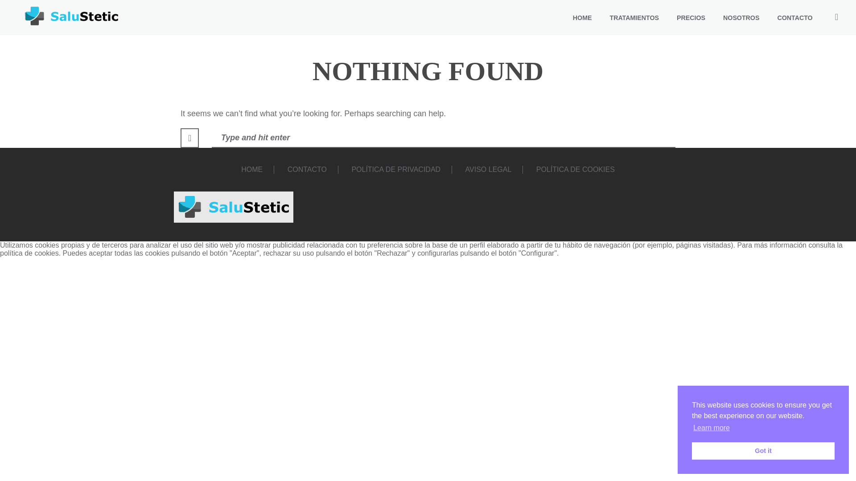 The width and height of the screenshot is (856, 481). What do you see at coordinates (691, 18) in the screenshot?
I see `PRECIOS` at bounding box center [691, 18].